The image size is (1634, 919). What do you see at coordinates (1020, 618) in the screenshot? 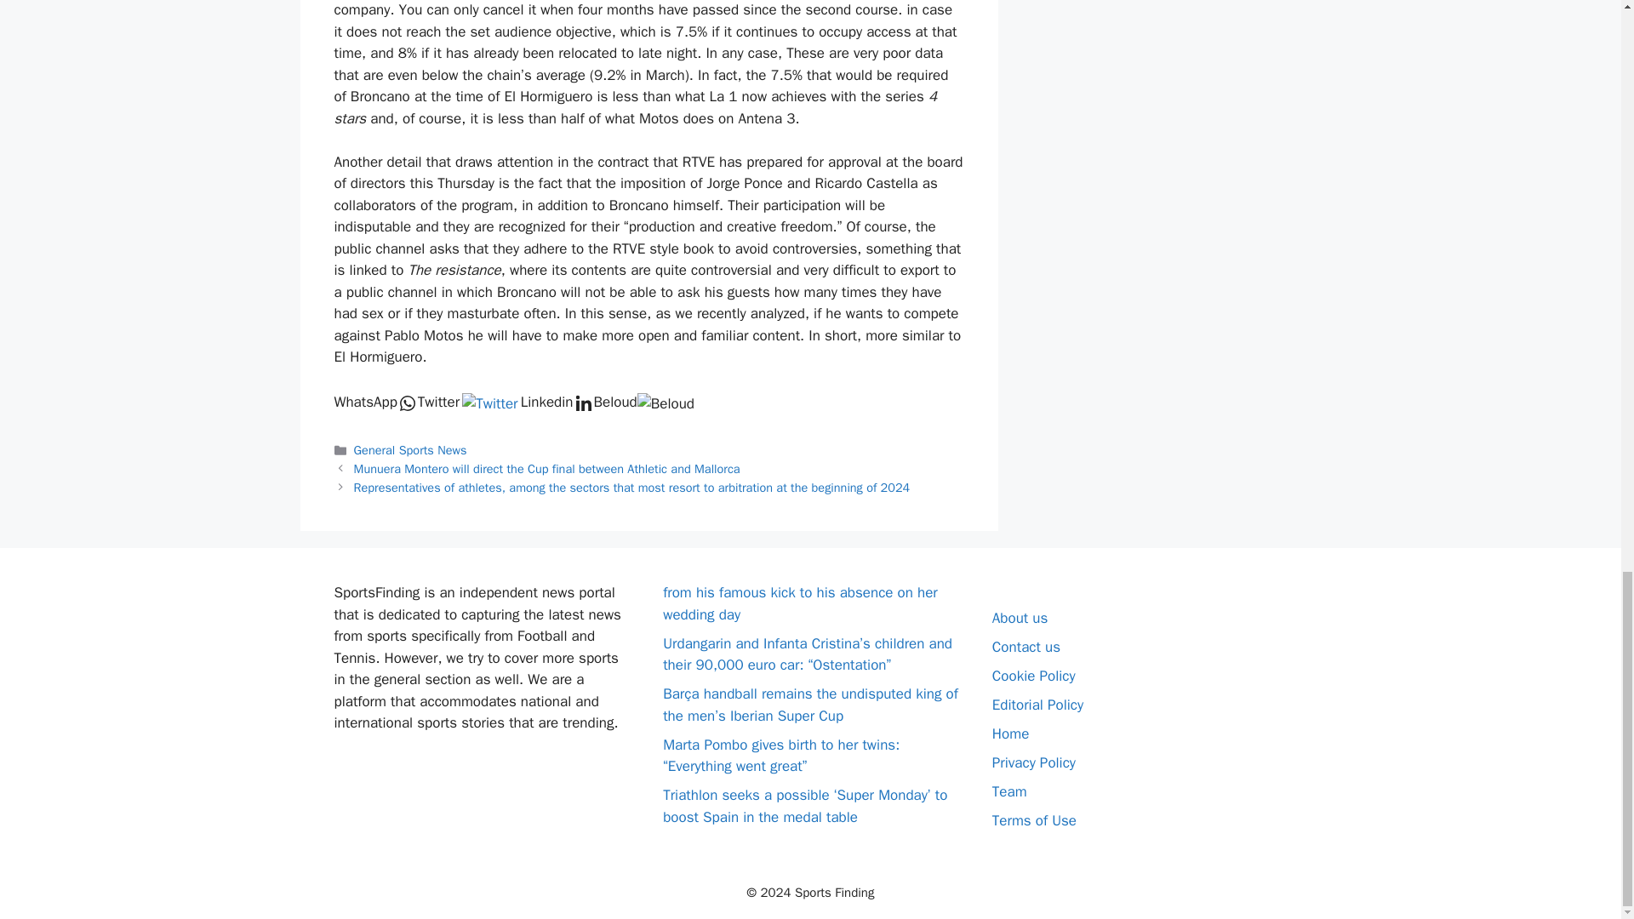
I see `About us` at bounding box center [1020, 618].